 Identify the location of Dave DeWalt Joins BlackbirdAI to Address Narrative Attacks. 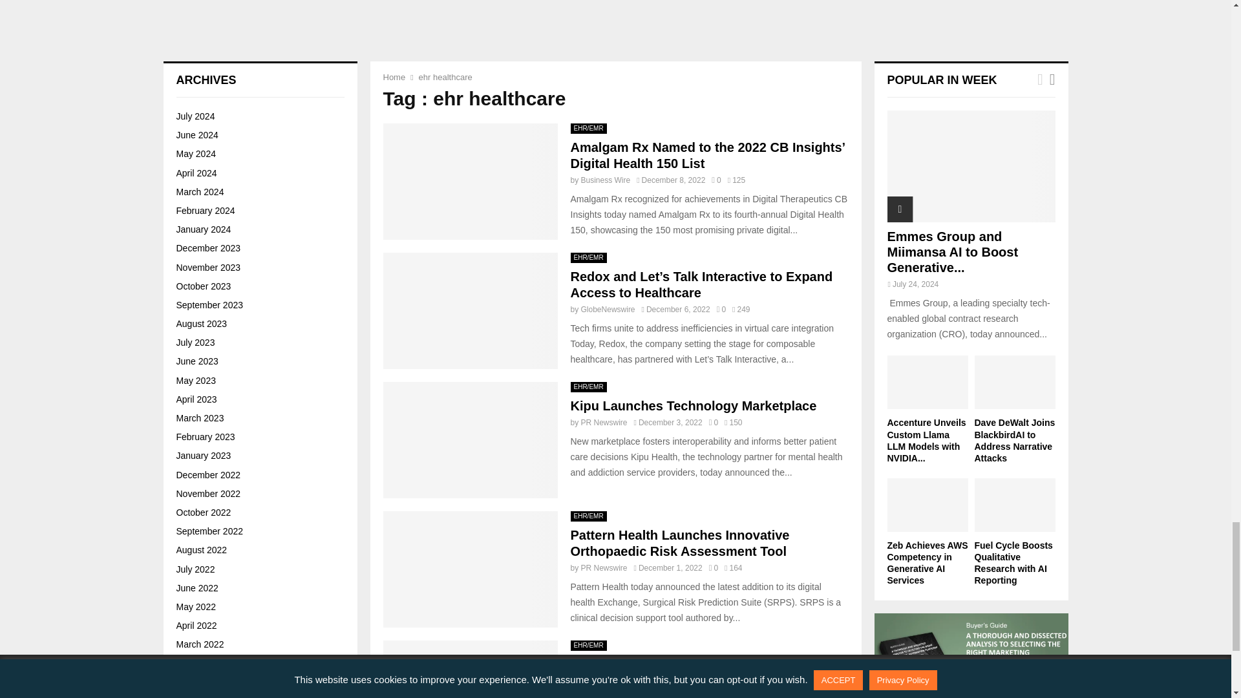
(211, 132).